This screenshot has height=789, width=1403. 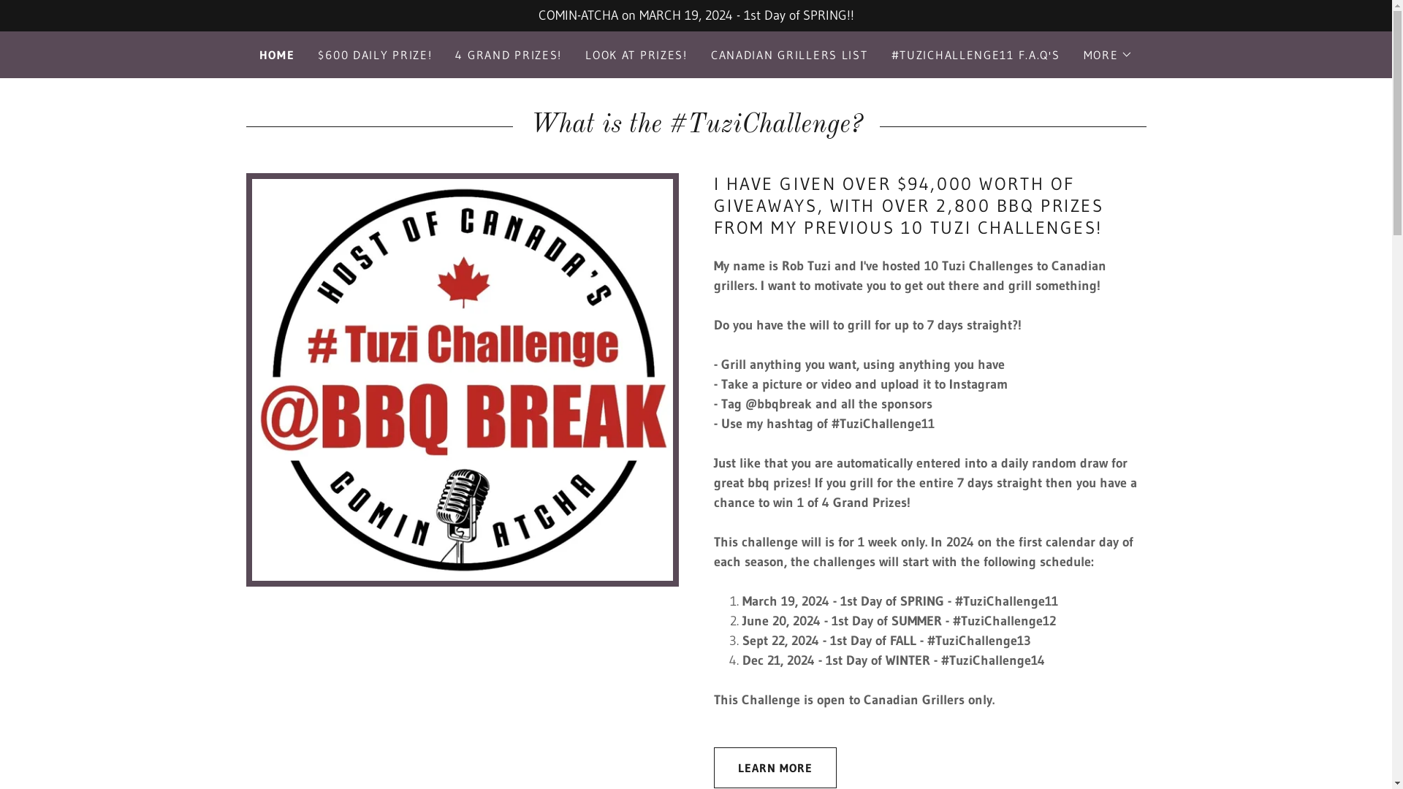 What do you see at coordinates (278, 55) in the screenshot?
I see `HOME` at bounding box center [278, 55].